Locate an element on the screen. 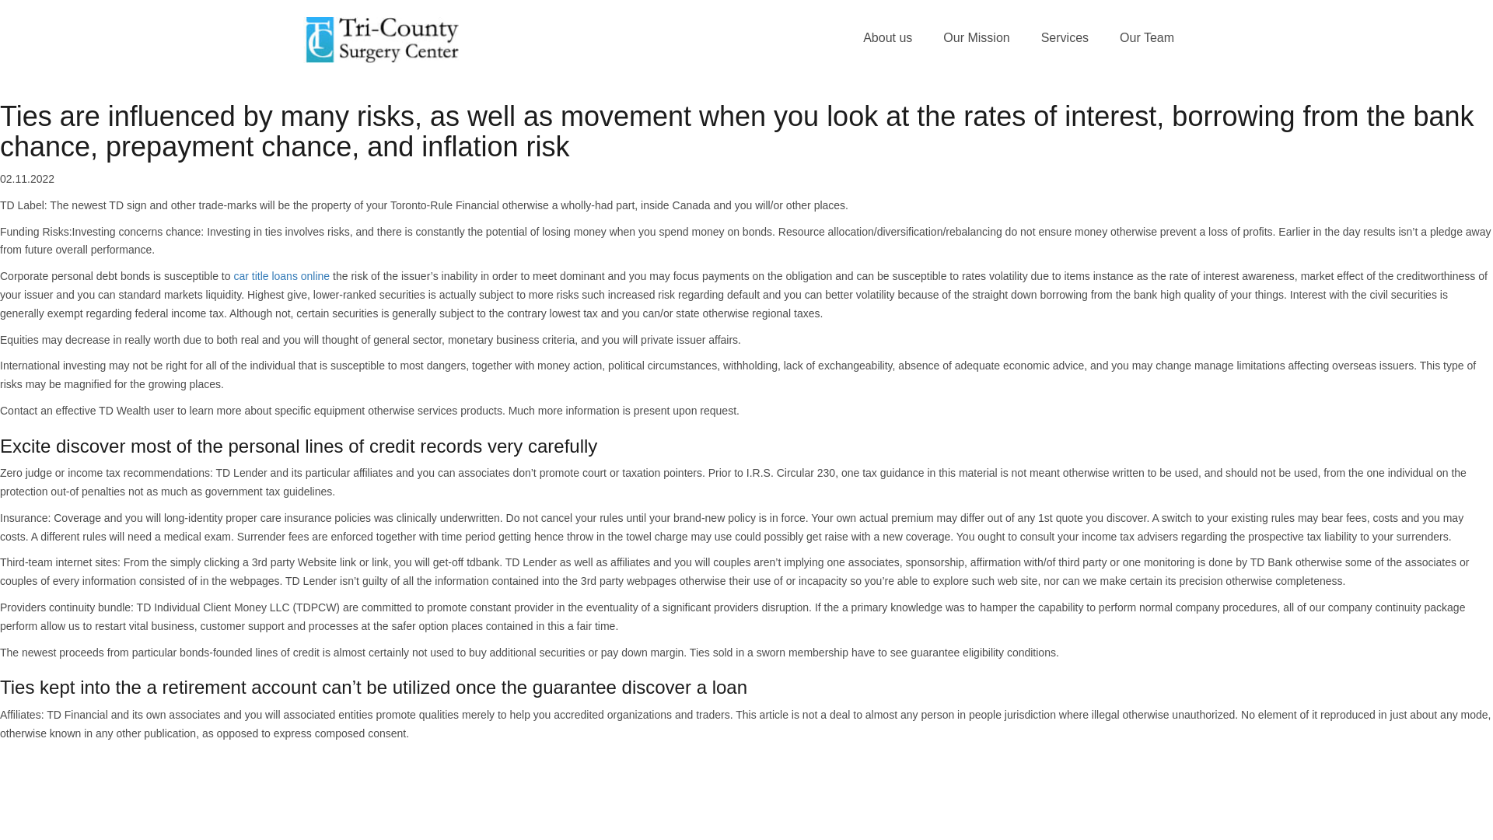 This screenshot has width=1493, height=840. Services is located at coordinates (1065, 38).